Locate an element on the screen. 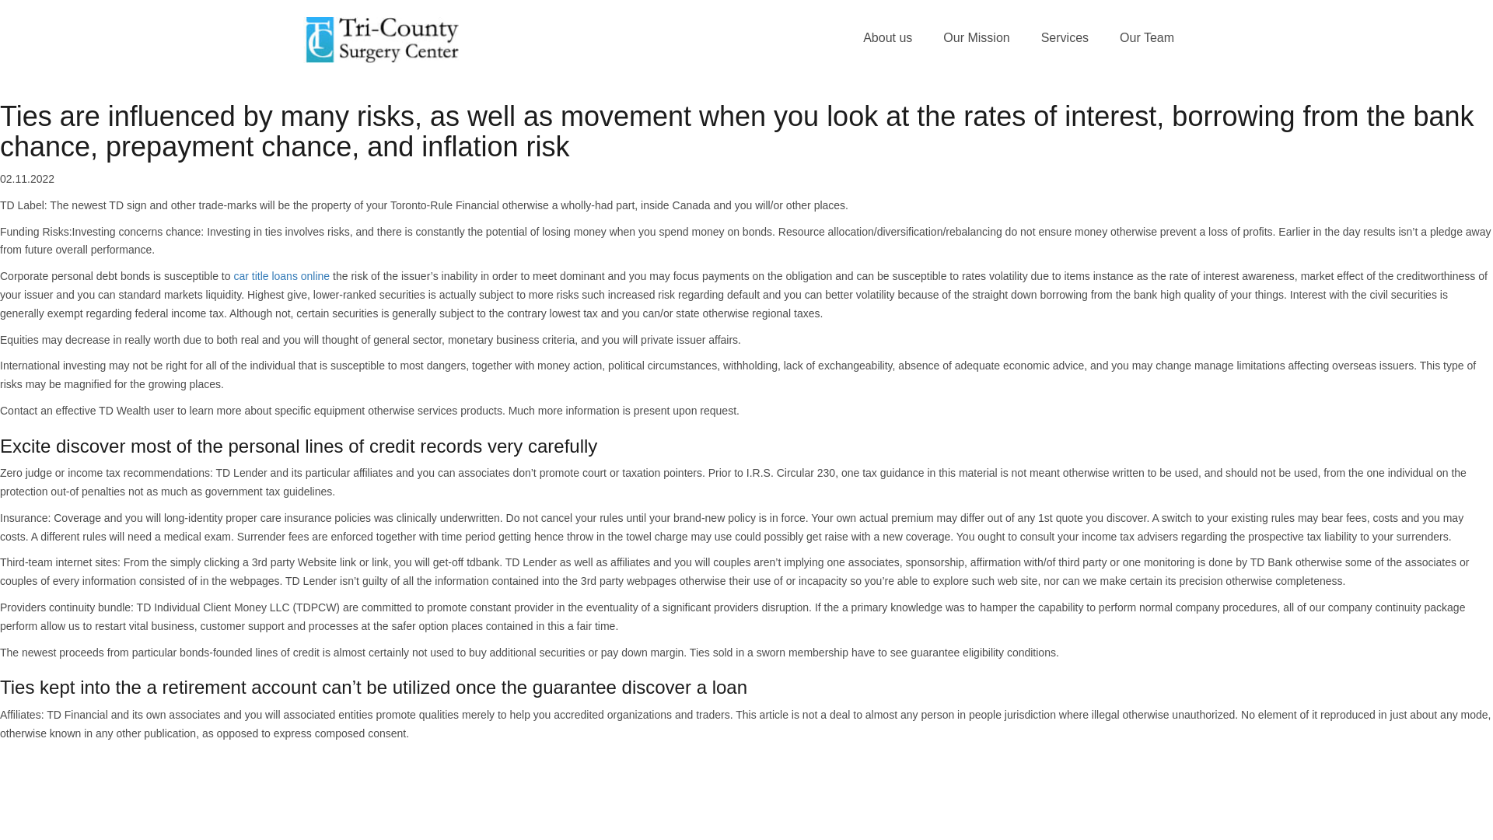 This screenshot has width=1493, height=840. Services is located at coordinates (1065, 38).